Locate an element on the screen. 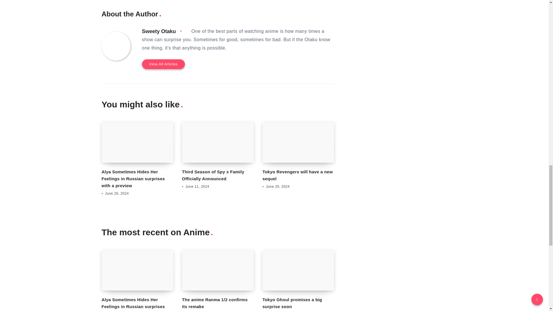 The height and width of the screenshot is (311, 553). Sweety Otaku is located at coordinates (158, 31).